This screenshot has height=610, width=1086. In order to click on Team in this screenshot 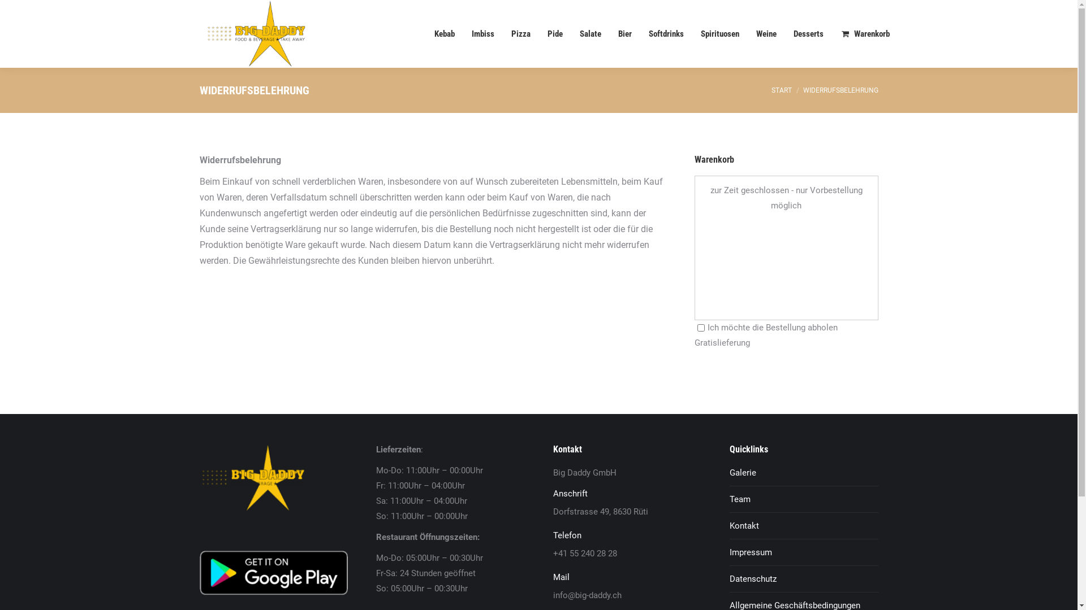, I will do `click(740, 499)`.